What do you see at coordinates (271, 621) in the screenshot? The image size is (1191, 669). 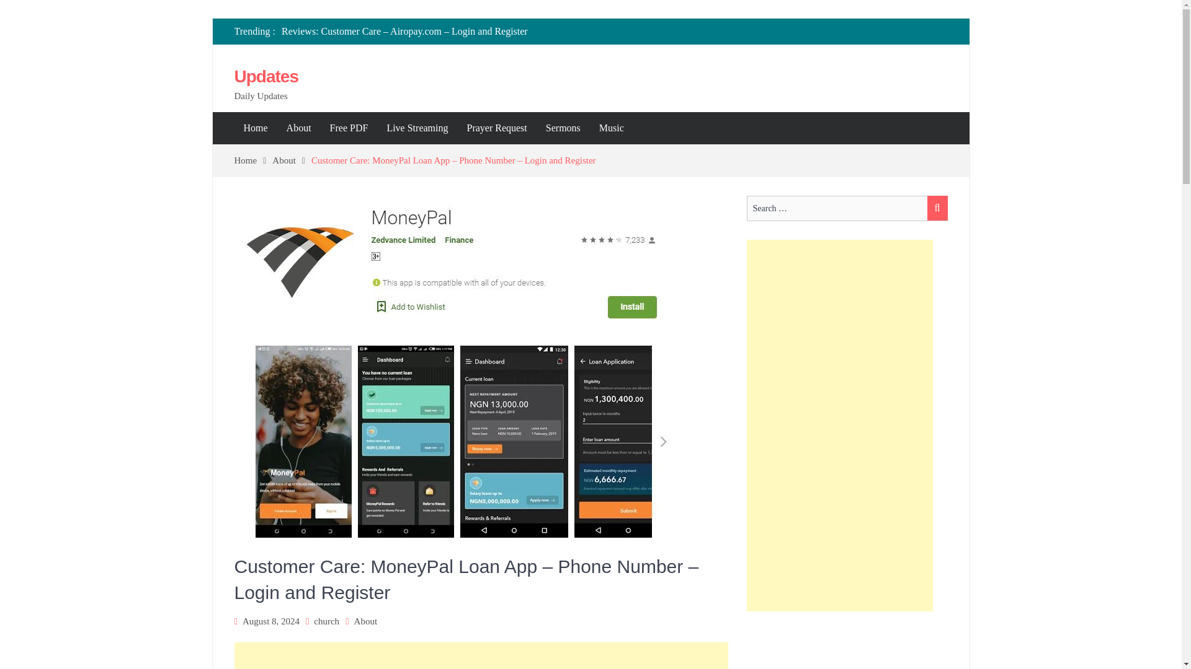 I see `August 8, 2024` at bounding box center [271, 621].